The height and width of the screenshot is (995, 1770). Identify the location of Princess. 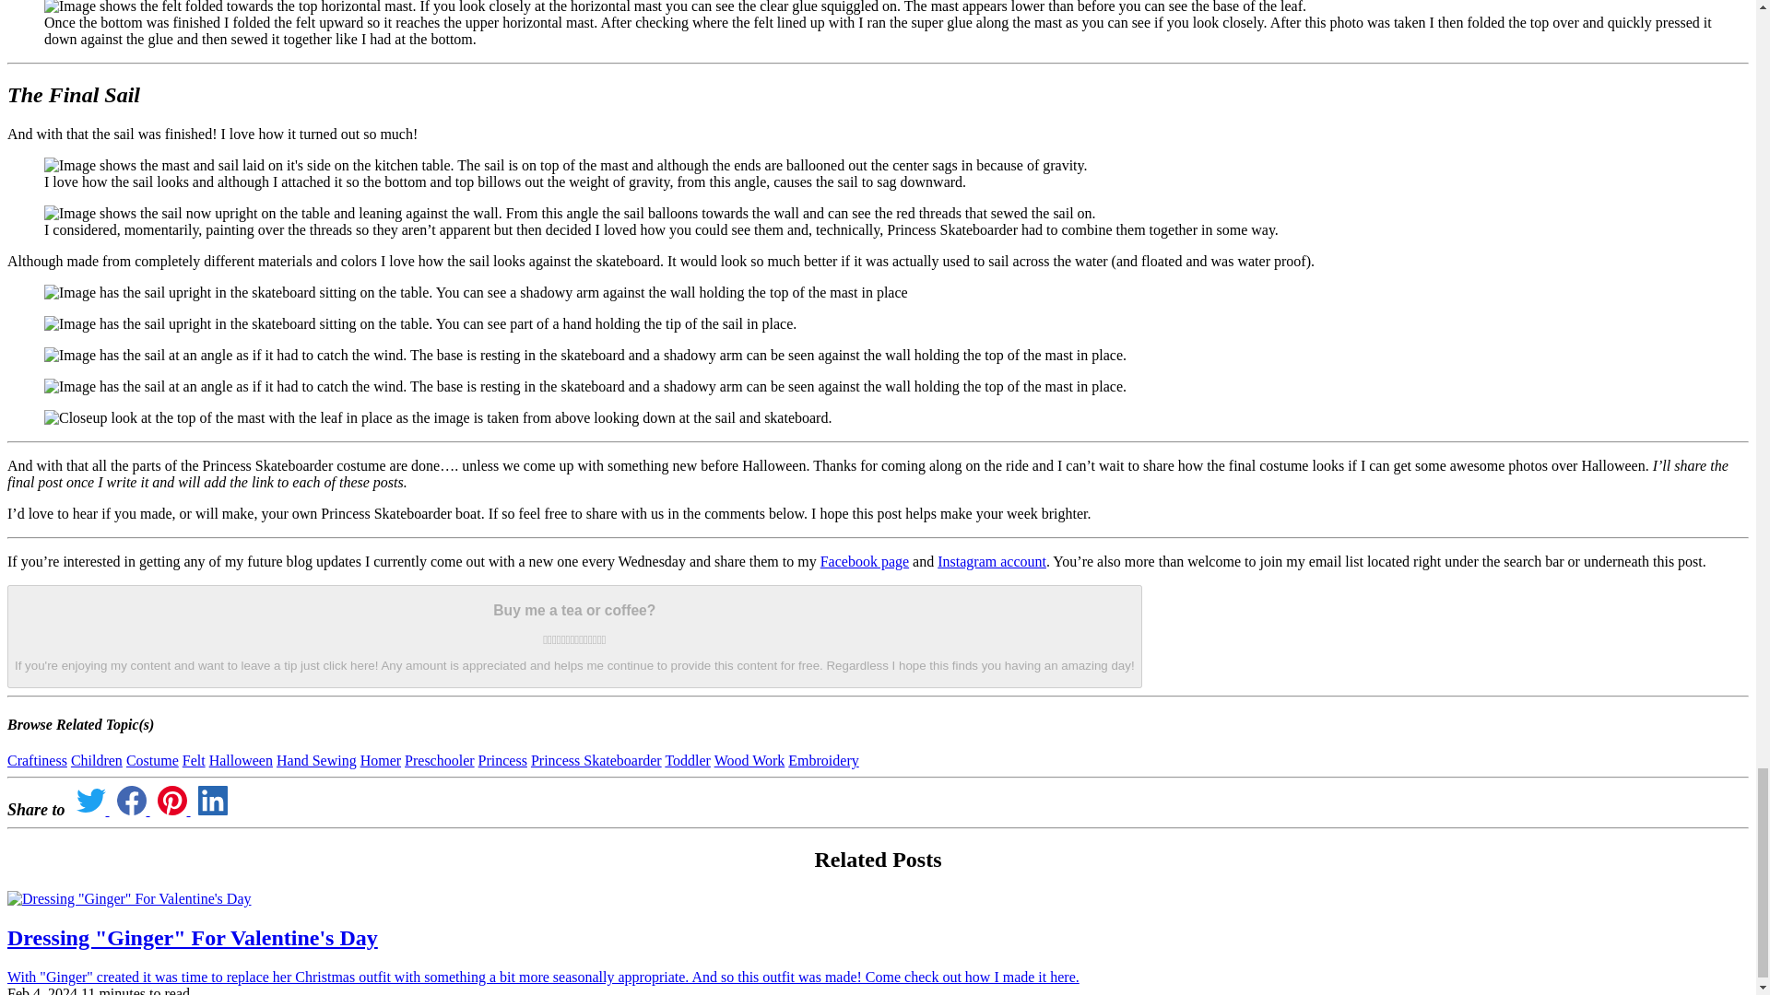
(502, 759).